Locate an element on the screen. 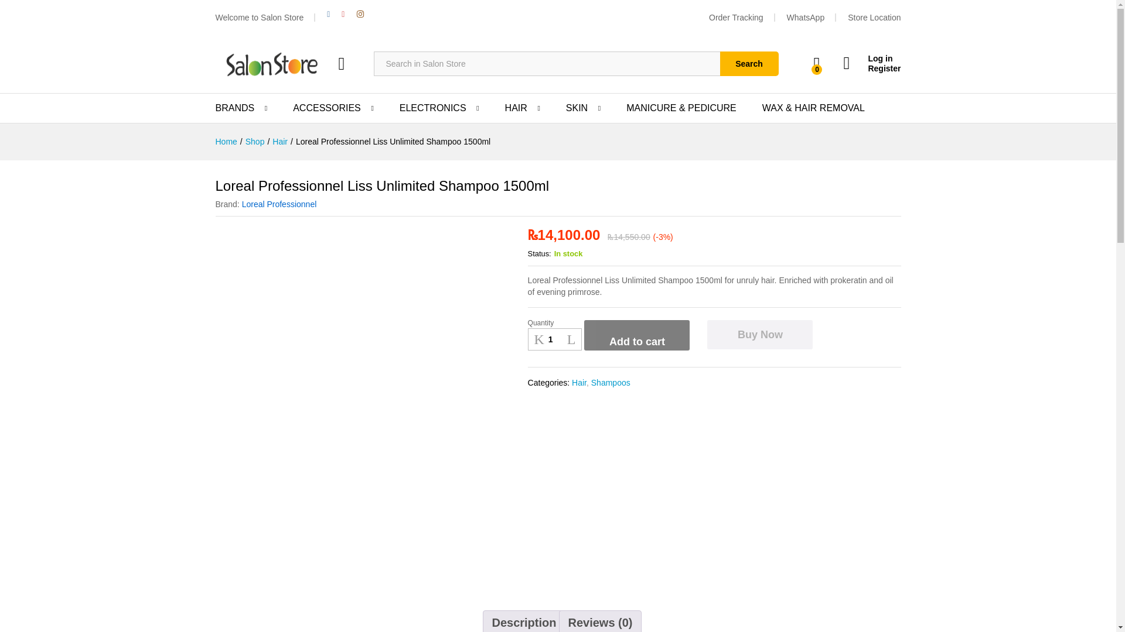  Qty is located at coordinates (555, 339).